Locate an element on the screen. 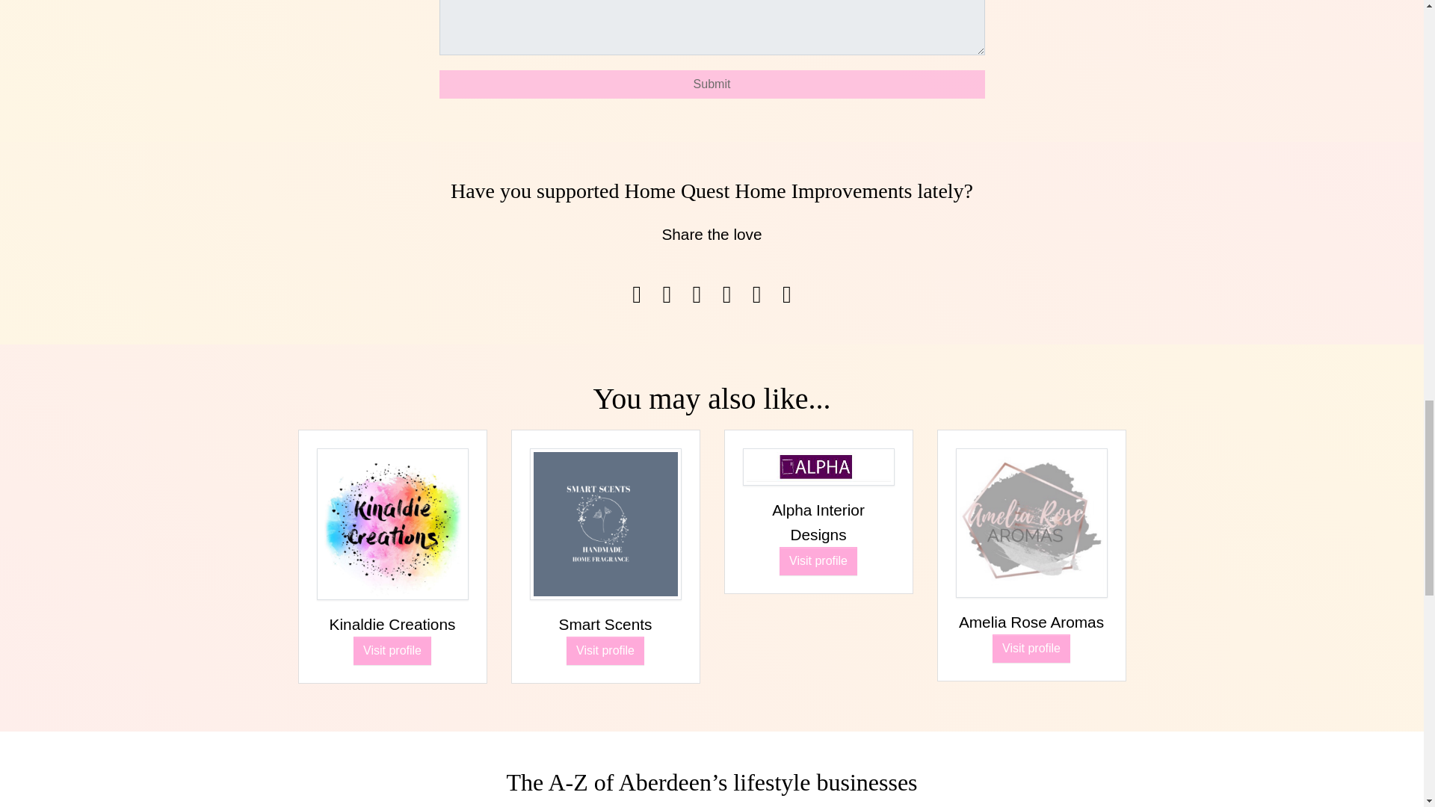 The height and width of the screenshot is (807, 1435). Kinaldie Creations is located at coordinates (393, 634).